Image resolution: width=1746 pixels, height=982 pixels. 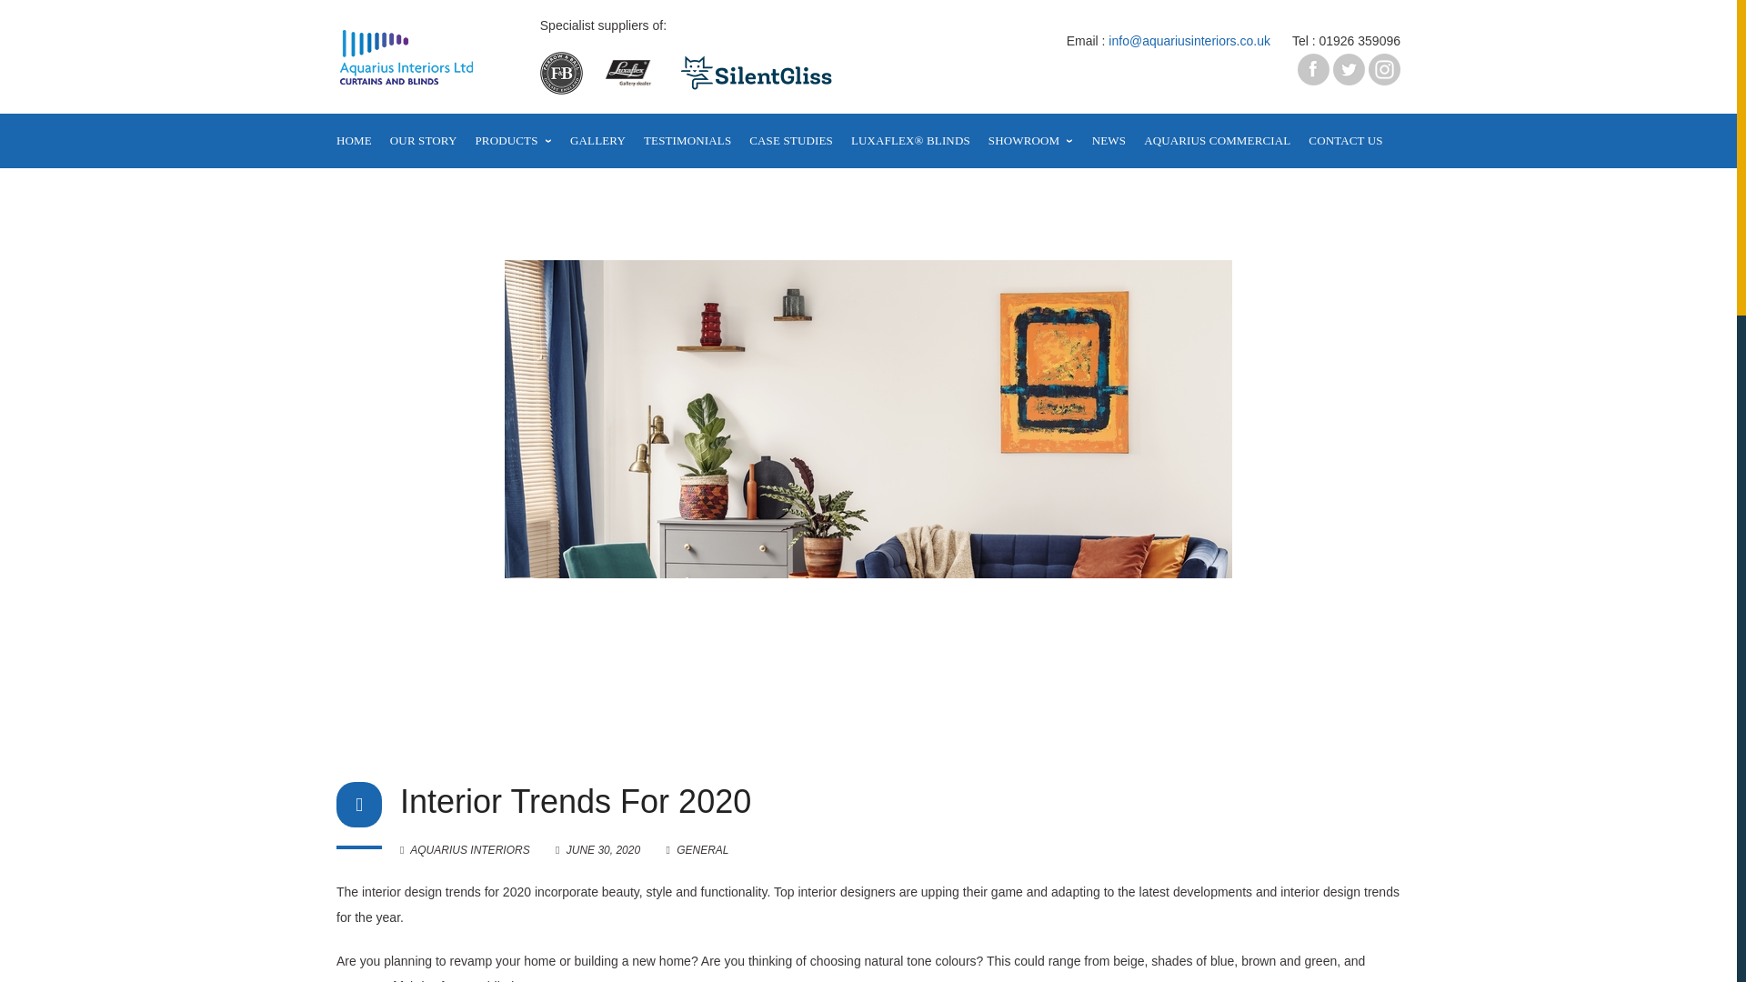 What do you see at coordinates (575, 800) in the screenshot?
I see `Interior Trends For 2020` at bounding box center [575, 800].